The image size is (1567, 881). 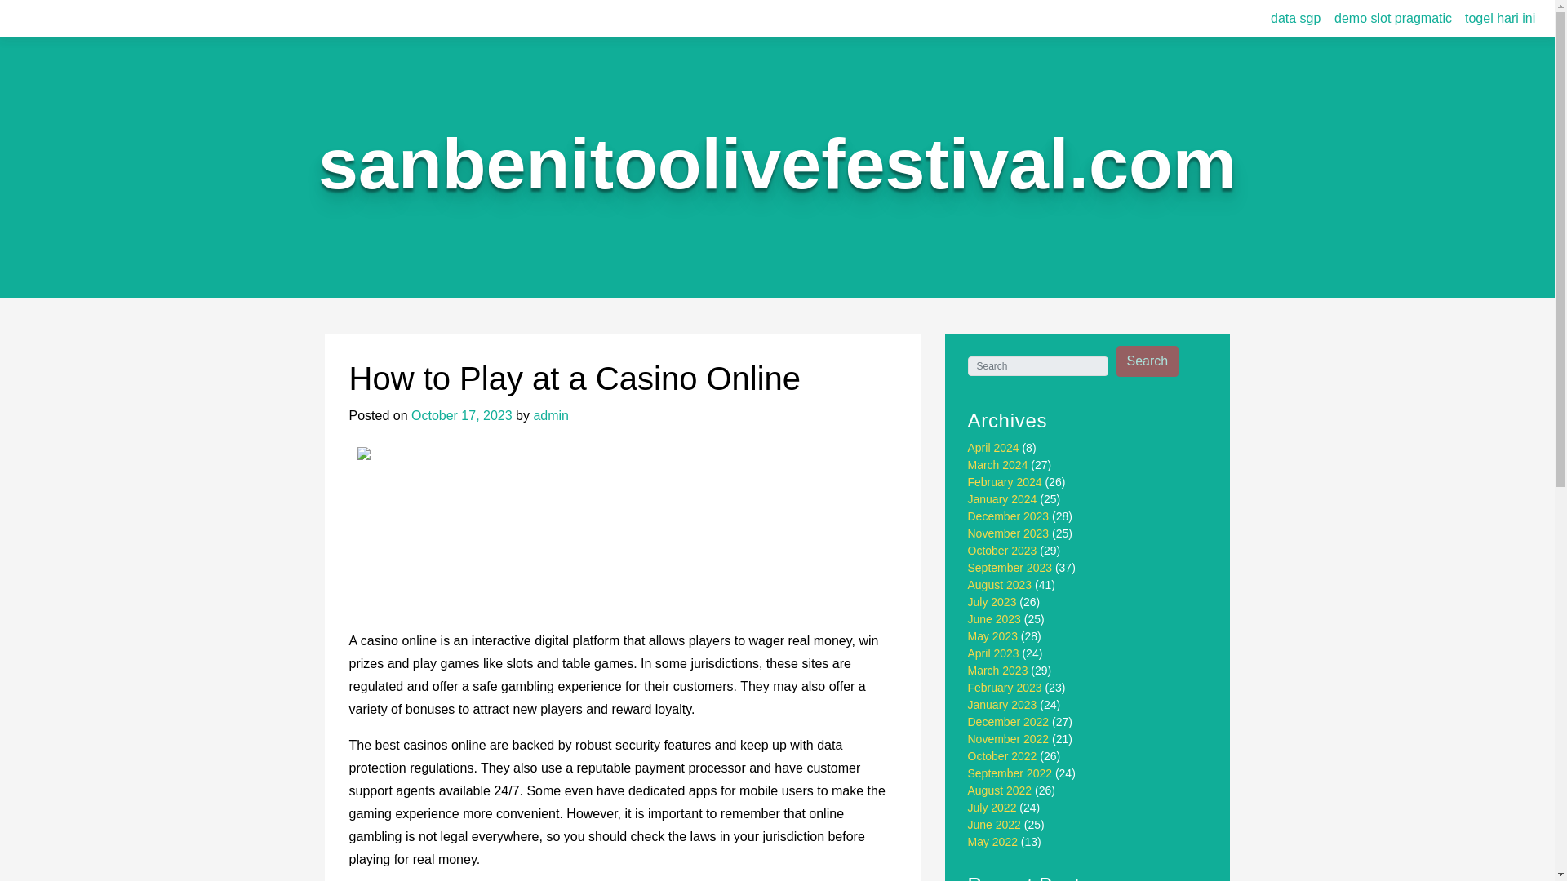 I want to click on December 2023, so click(x=1009, y=516).